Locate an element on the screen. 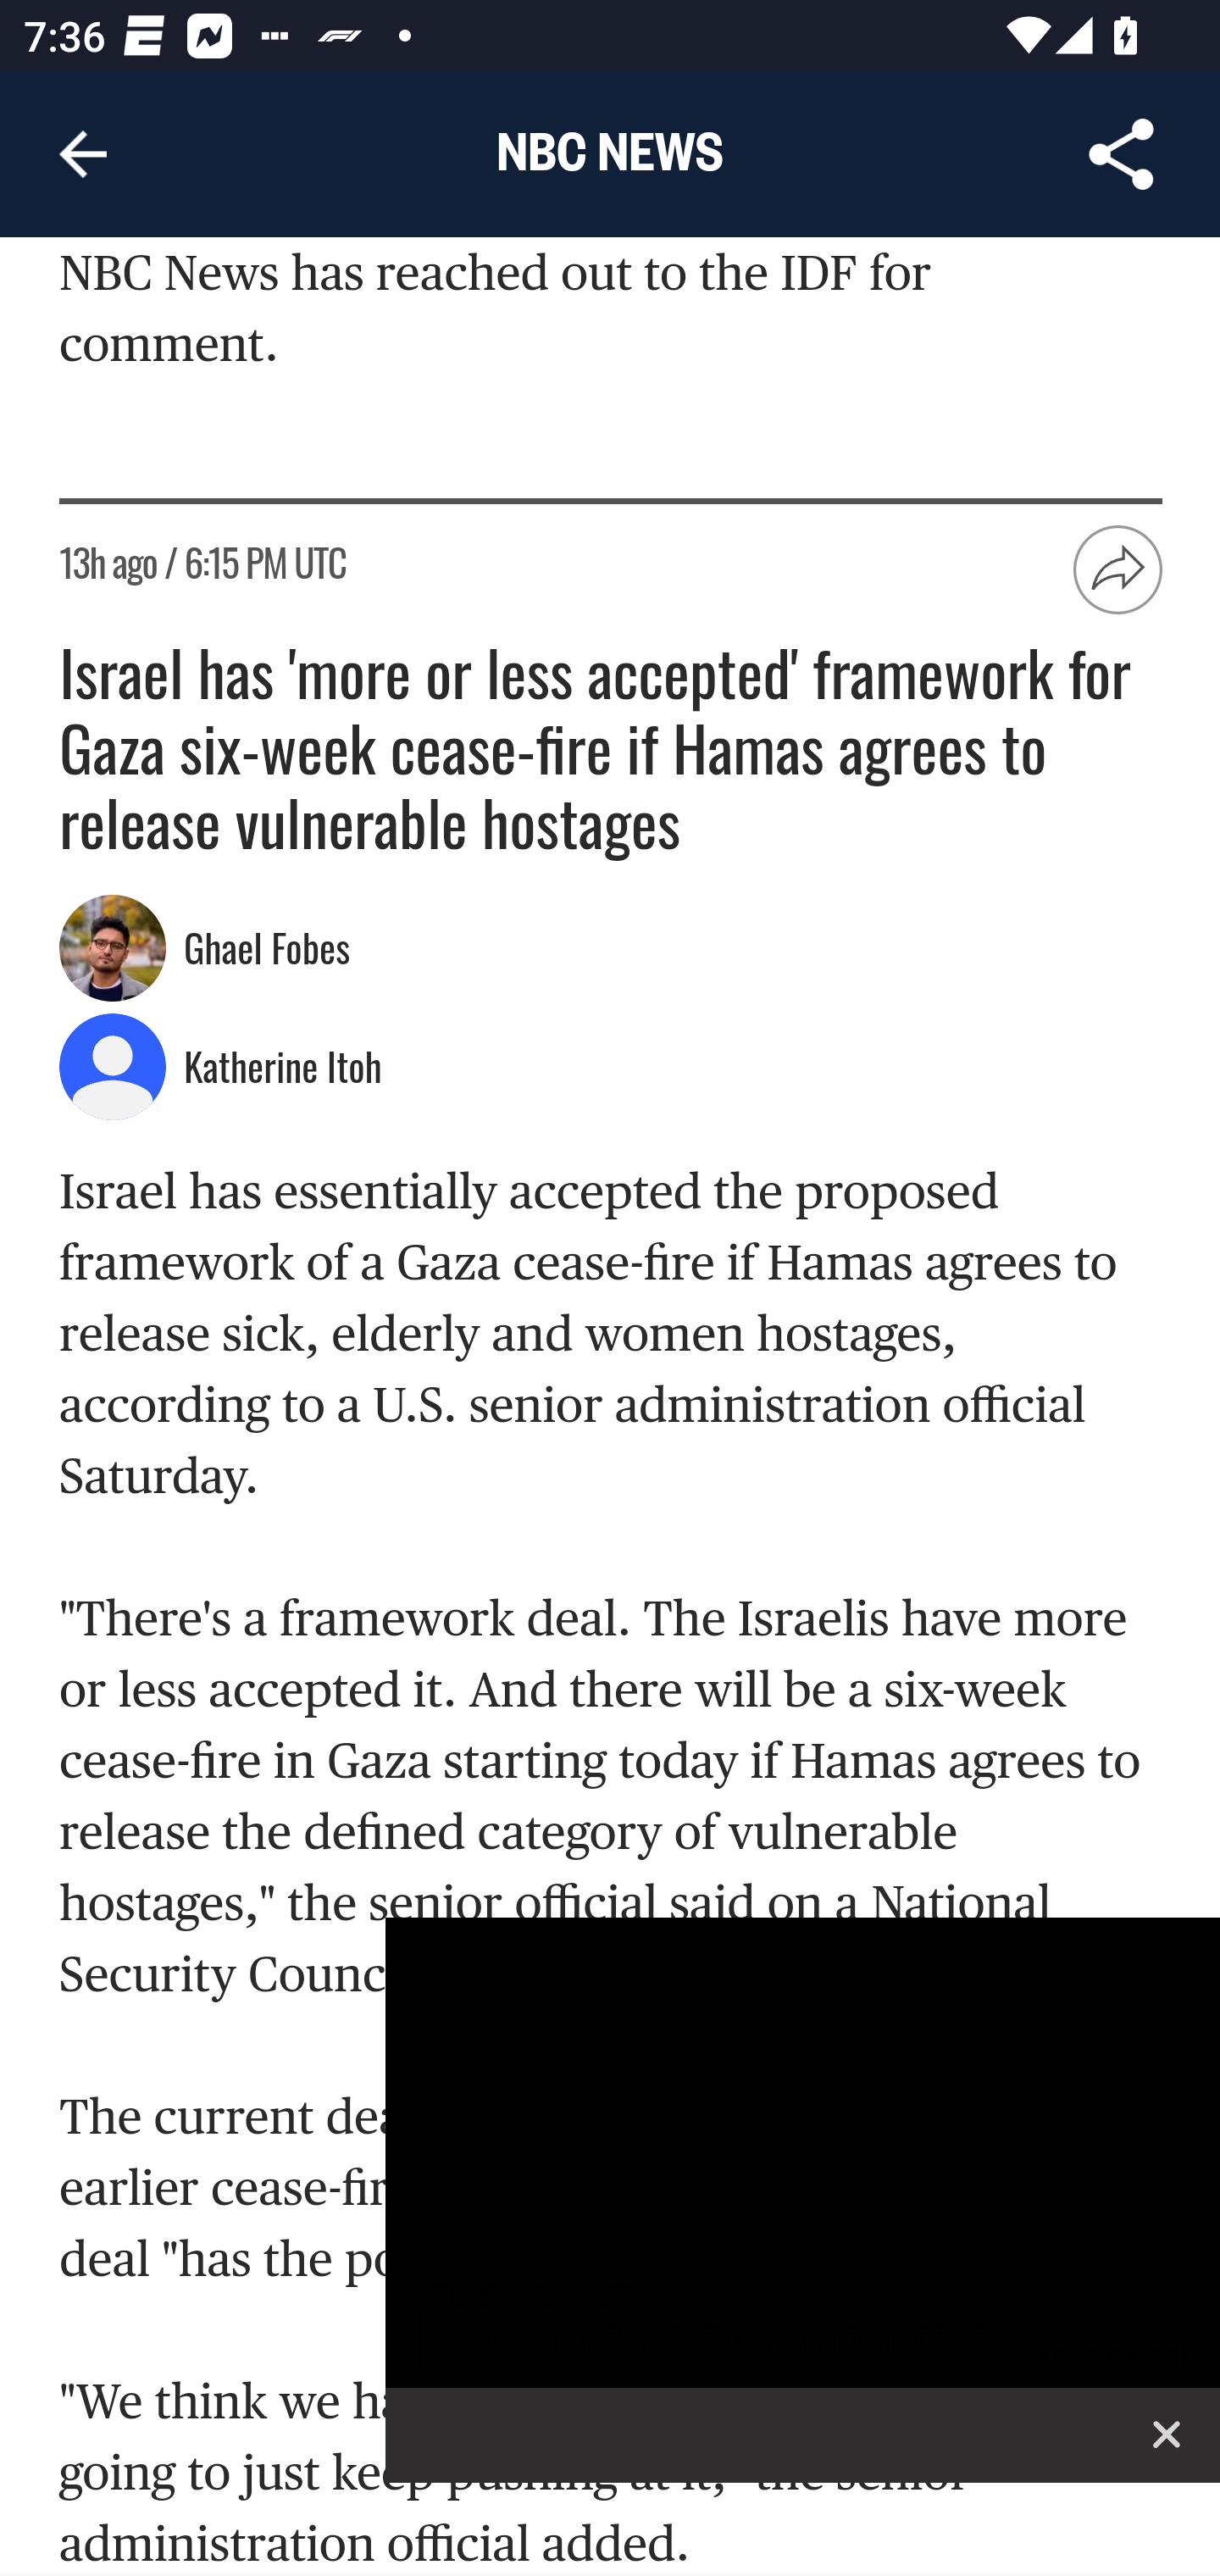  ghael-fobes-ncpn1300094 is located at coordinates (114, 950).